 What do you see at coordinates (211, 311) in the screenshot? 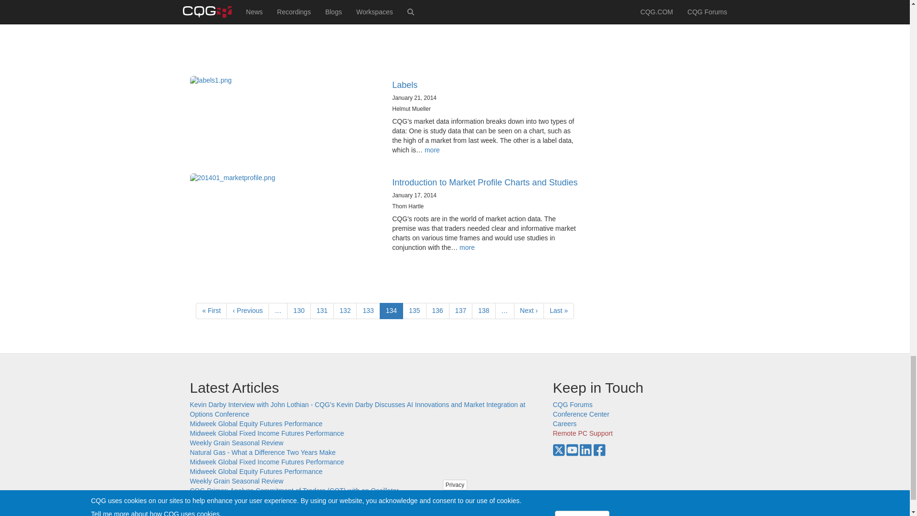
I see `Go to first page` at bounding box center [211, 311].